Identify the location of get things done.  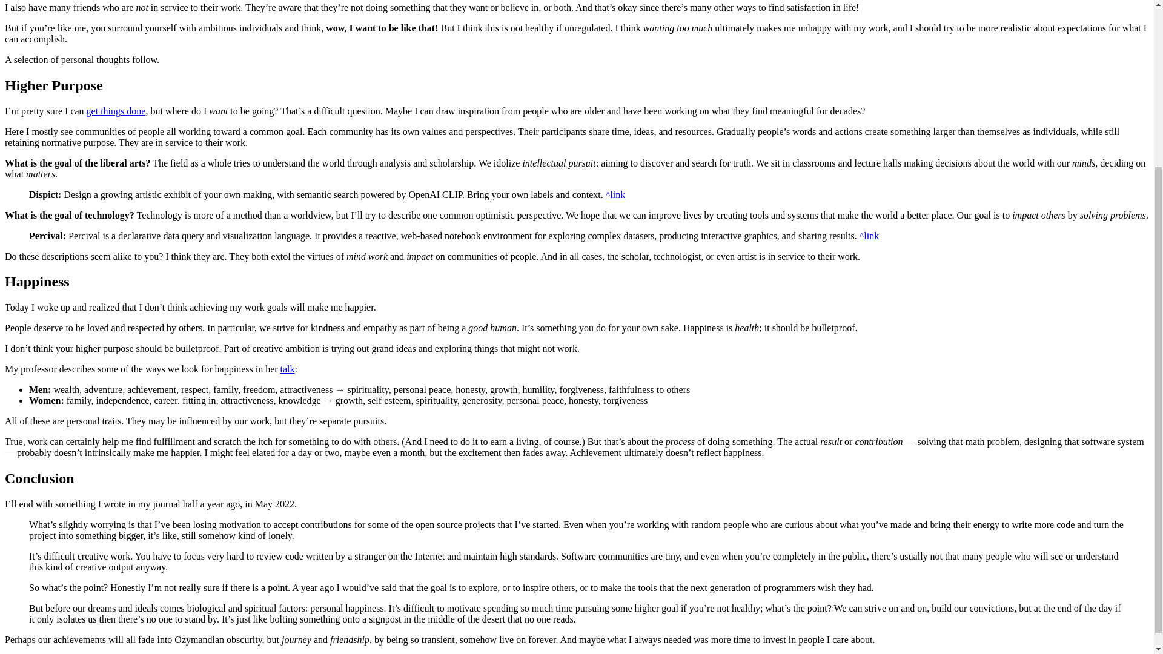
(116, 111).